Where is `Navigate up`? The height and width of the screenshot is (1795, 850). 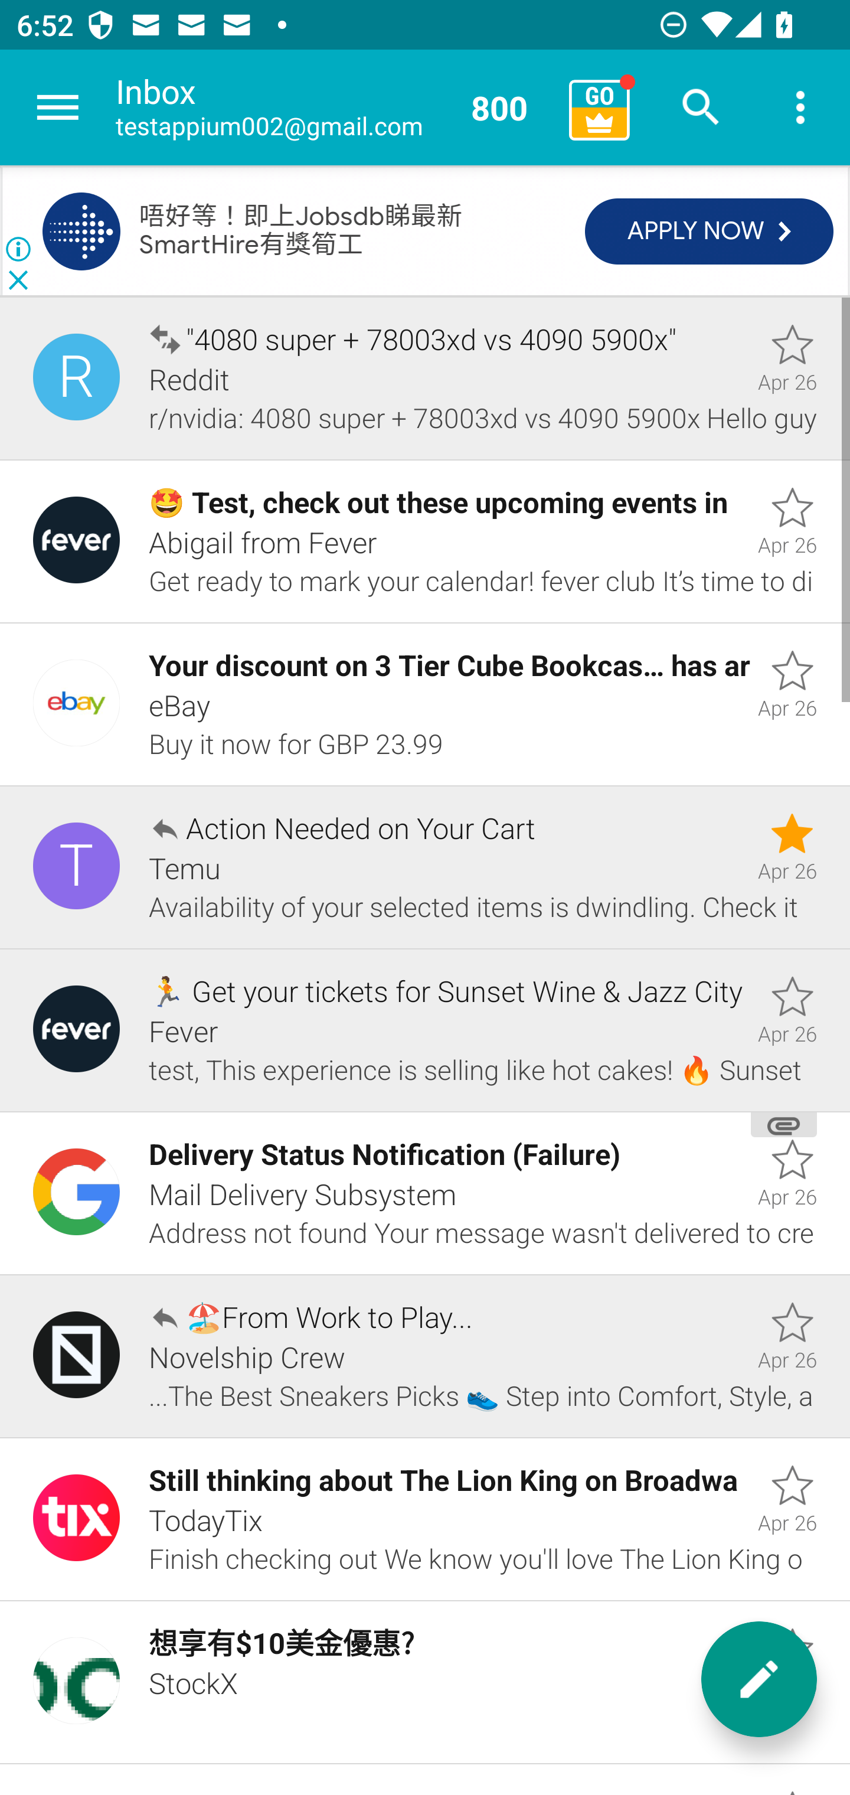 Navigate up is located at coordinates (58, 107).